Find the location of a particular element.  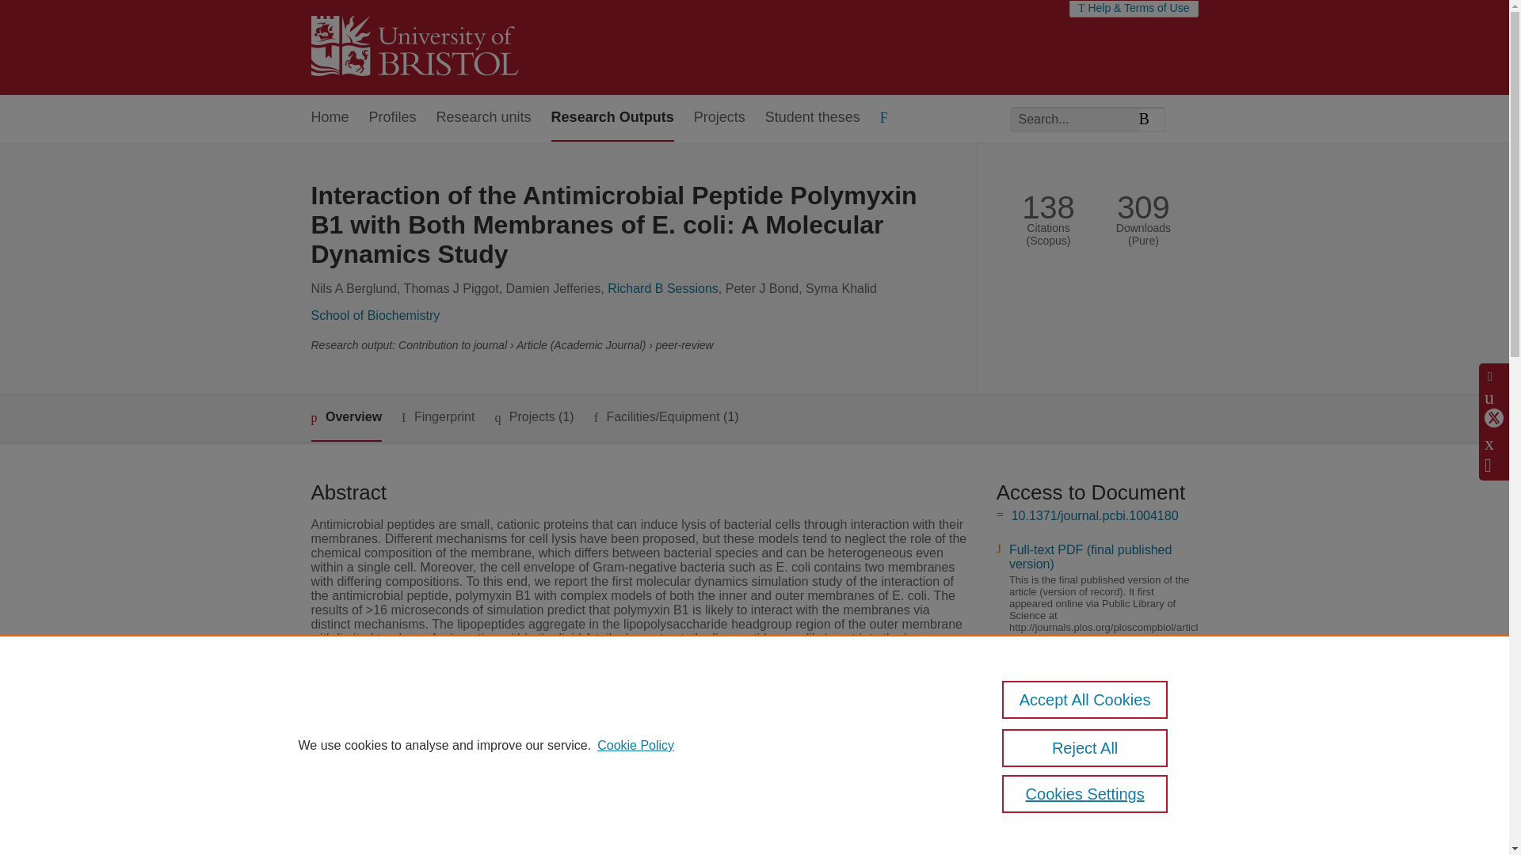

CC BY is located at coordinates (1066, 692).